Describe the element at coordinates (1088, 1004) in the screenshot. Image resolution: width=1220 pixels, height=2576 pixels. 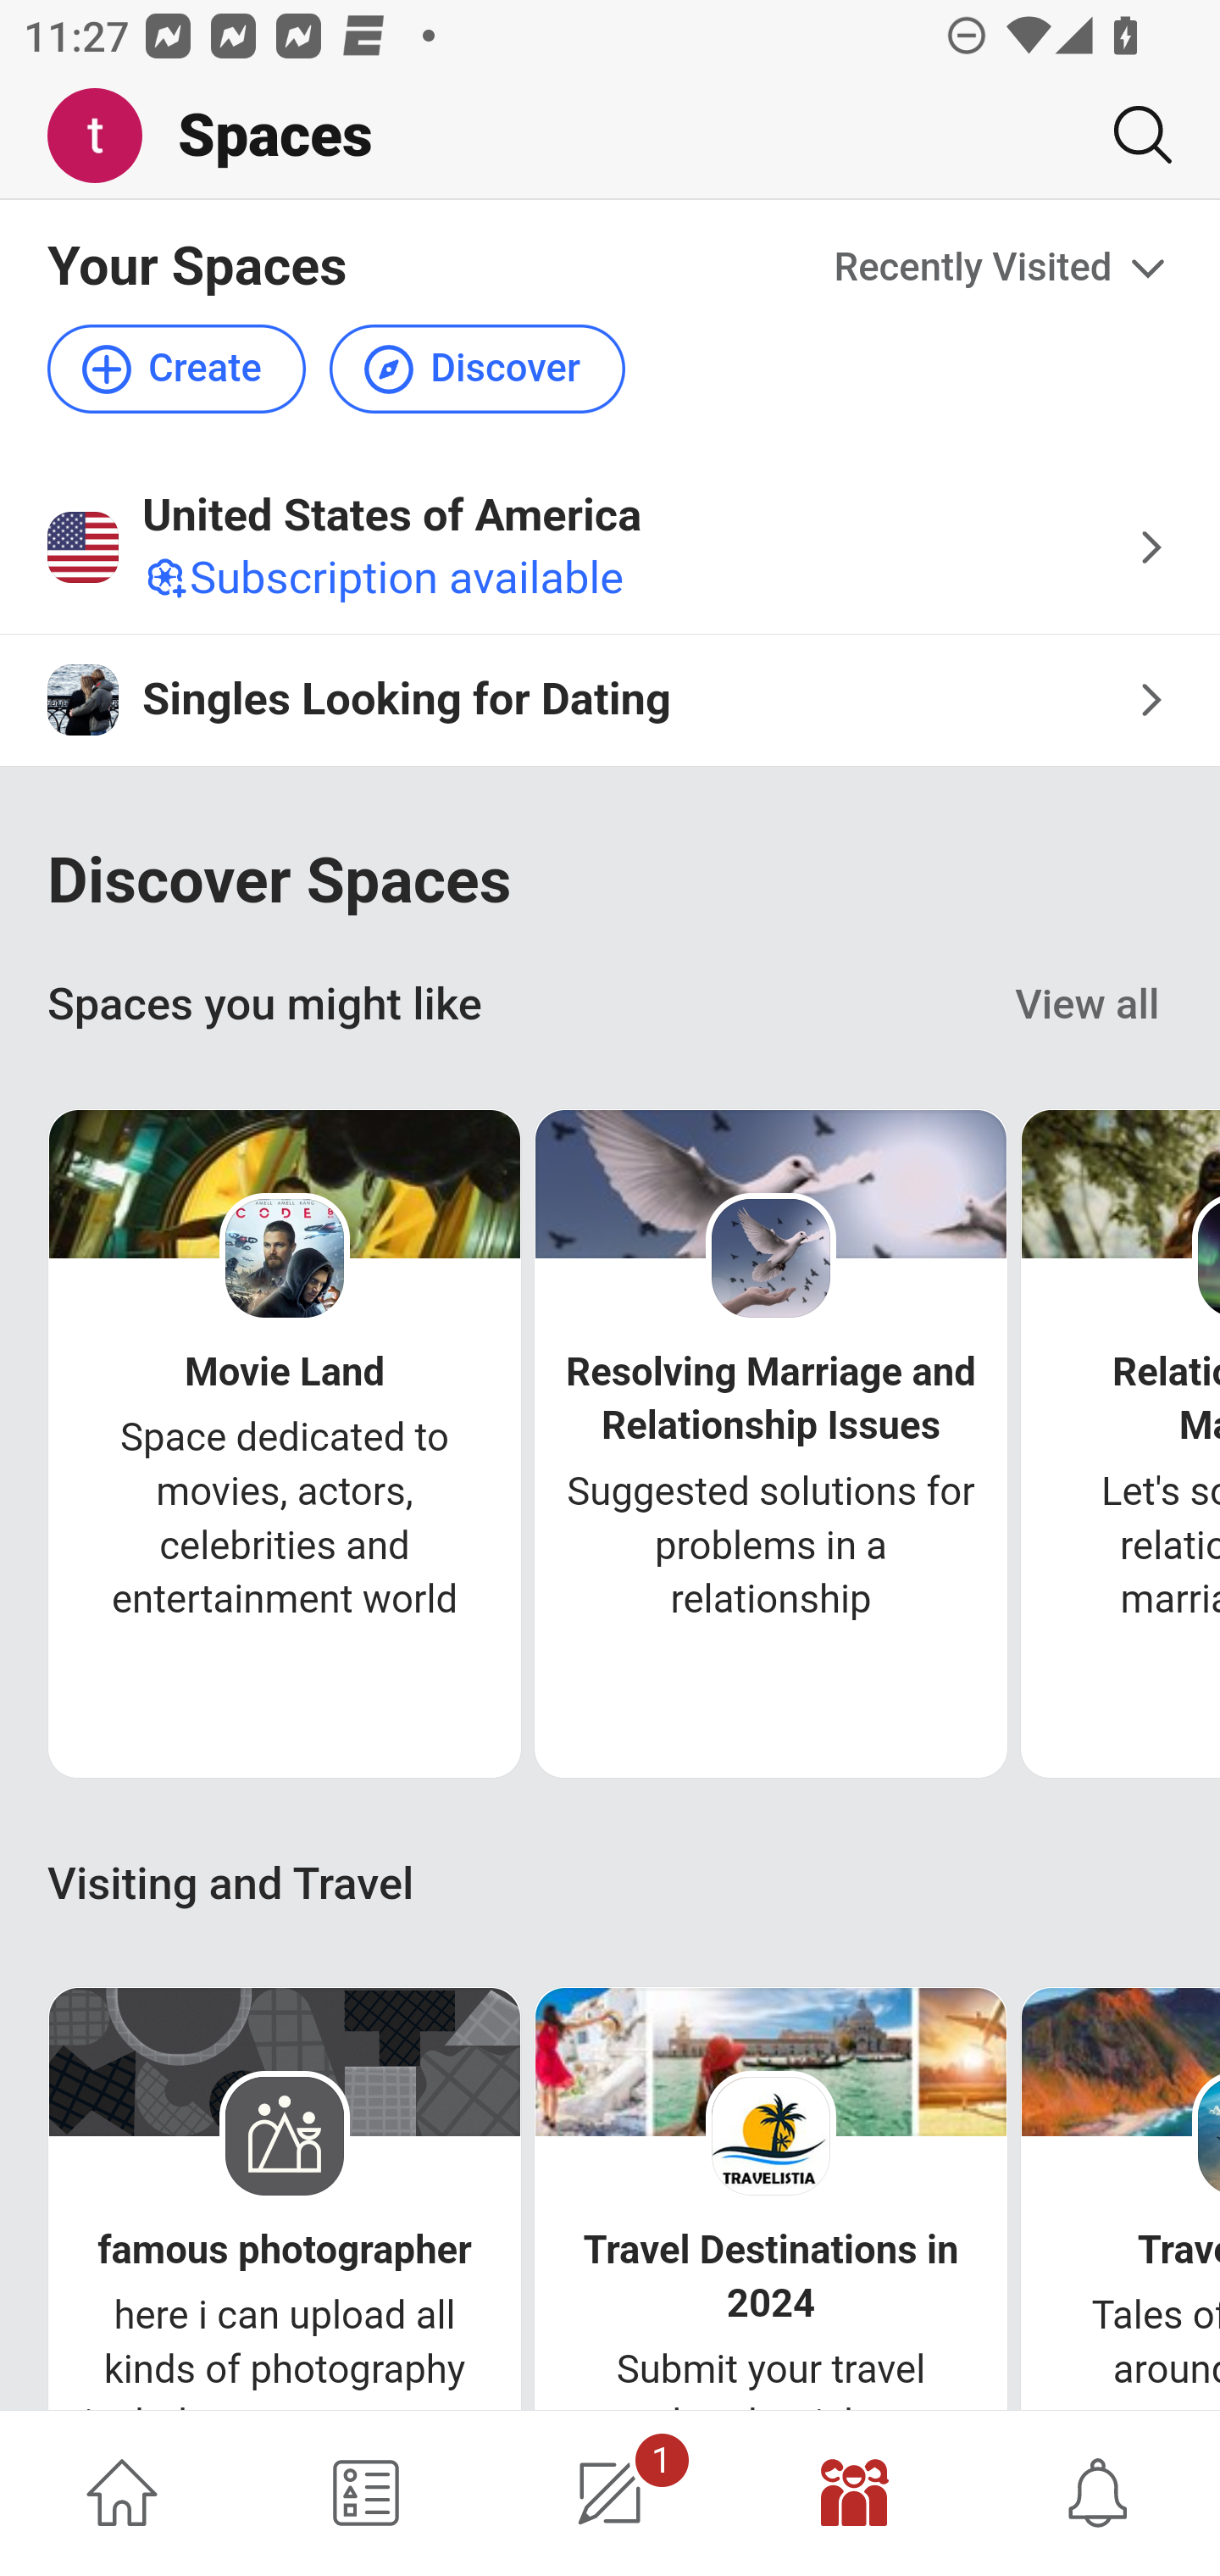
I see `View all` at that location.